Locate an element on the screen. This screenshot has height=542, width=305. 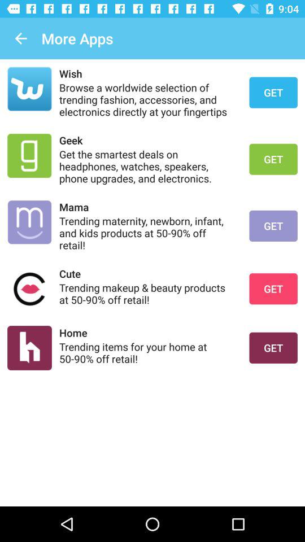
launch the item next to more apps is located at coordinates (20, 38).